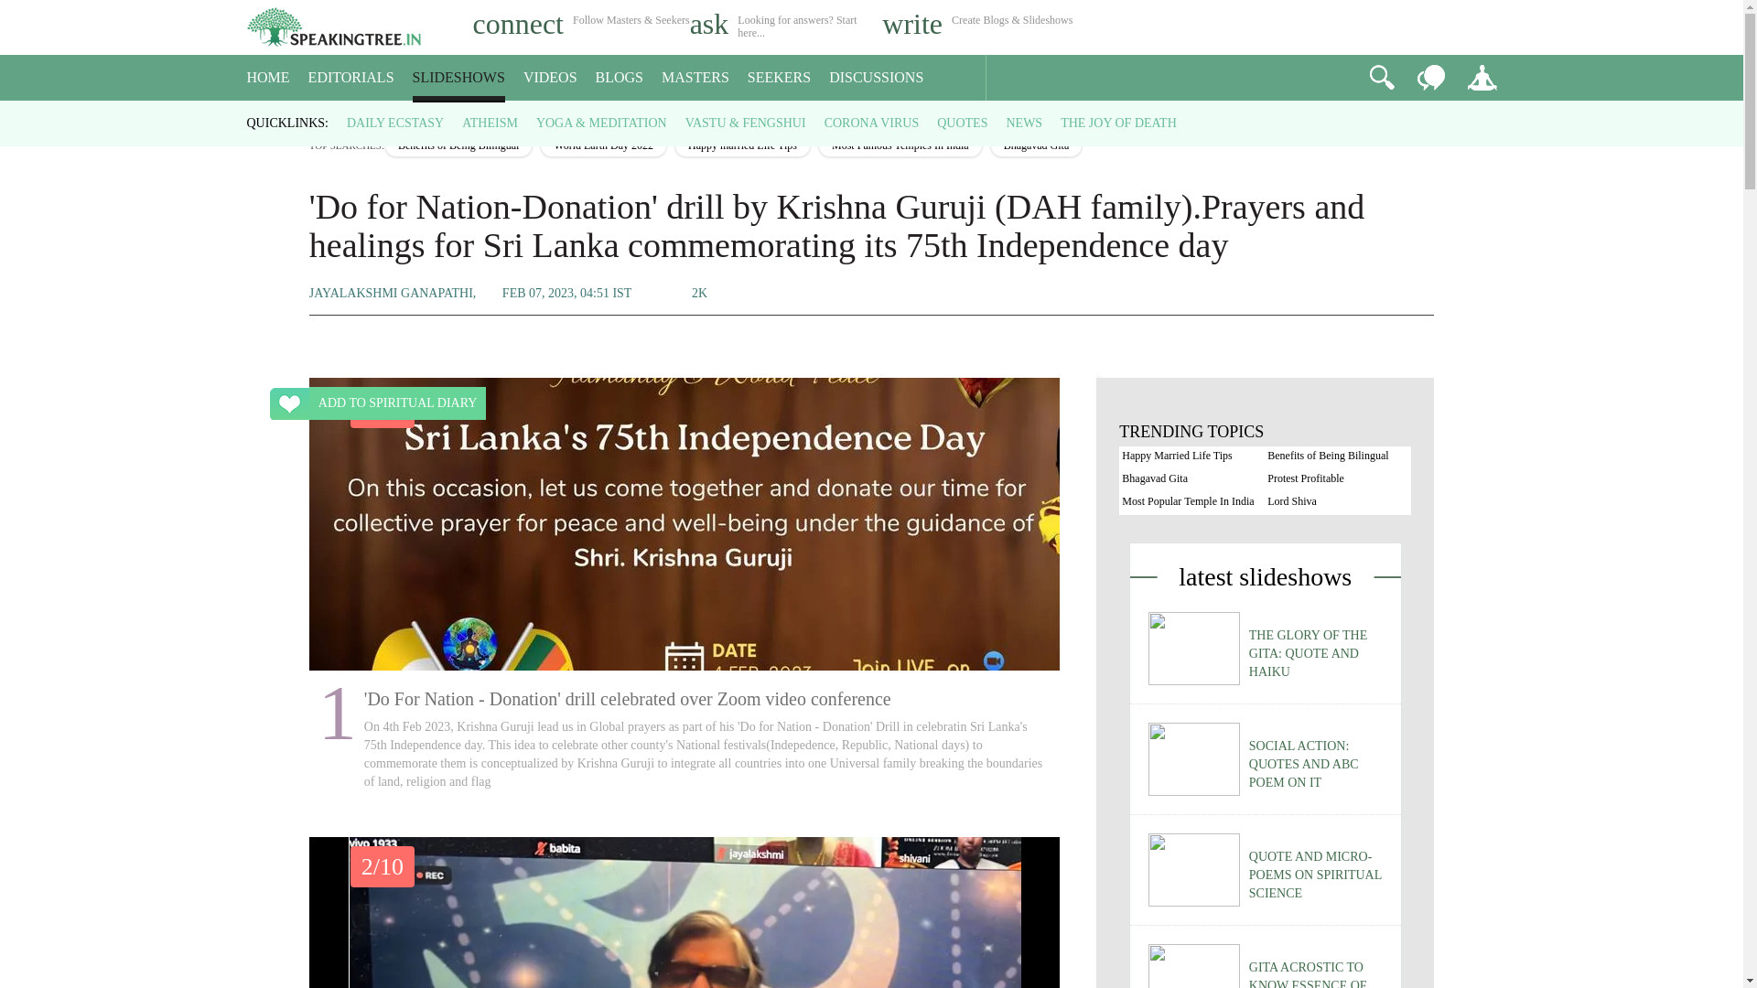 This screenshot has height=988, width=1757. I want to click on Humanity First !! We all ore ONE !!, so click(684, 912).